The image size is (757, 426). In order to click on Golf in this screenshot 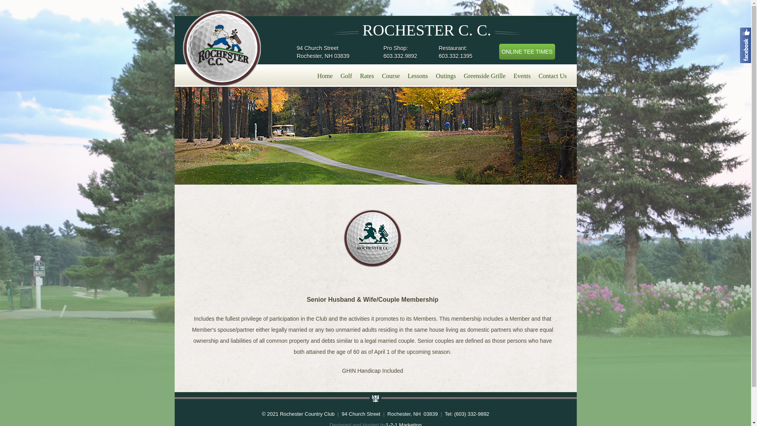, I will do `click(346, 75)`.